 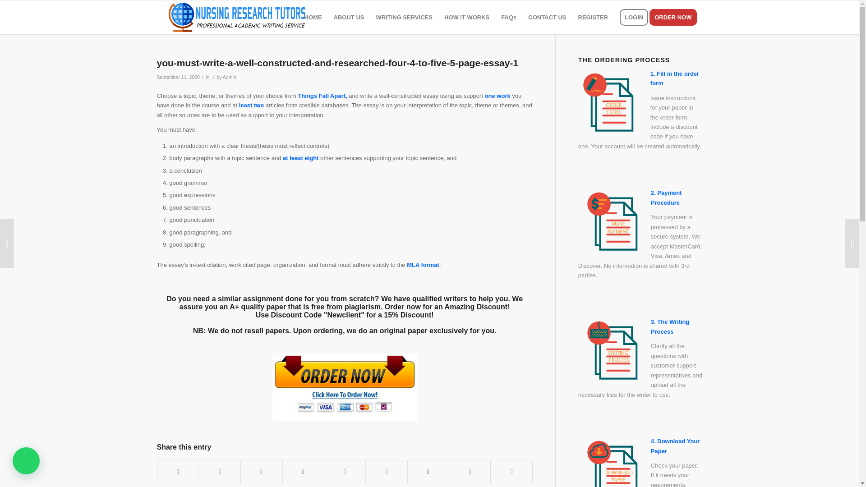 What do you see at coordinates (349, 17) in the screenshot?
I see `ABOUT US` at bounding box center [349, 17].